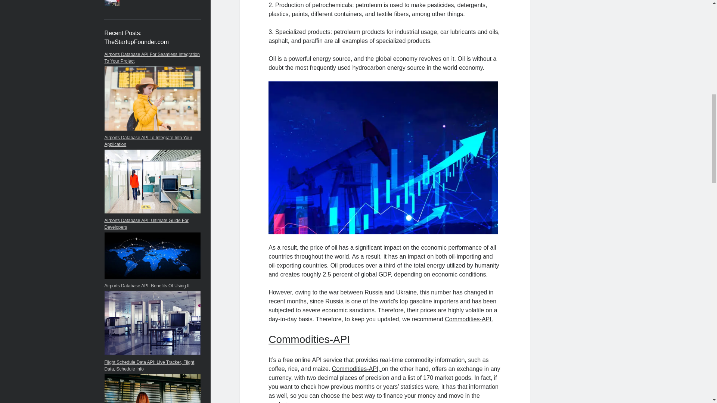 The image size is (717, 403). I want to click on Airports Database API: Ultimate Guide For Developers, so click(146, 224).